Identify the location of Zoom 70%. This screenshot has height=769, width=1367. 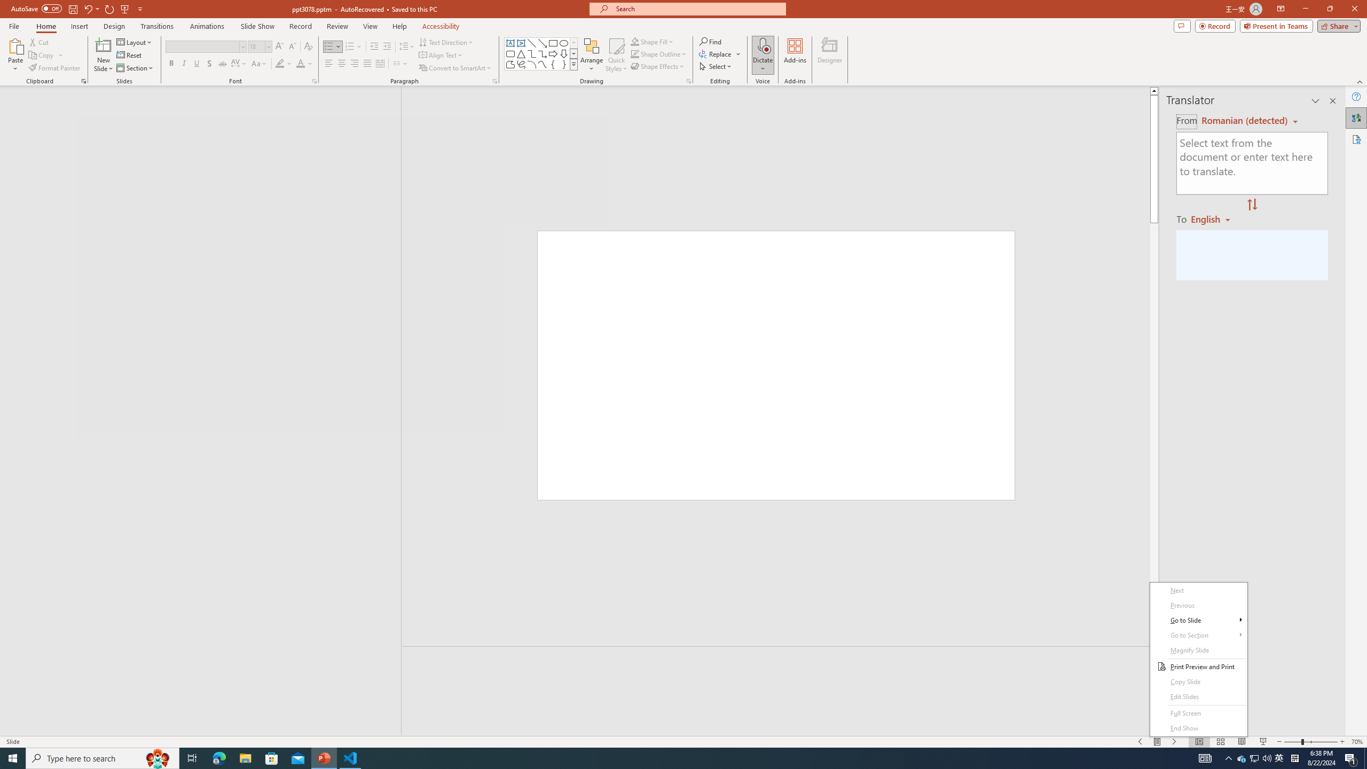
(1357, 742).